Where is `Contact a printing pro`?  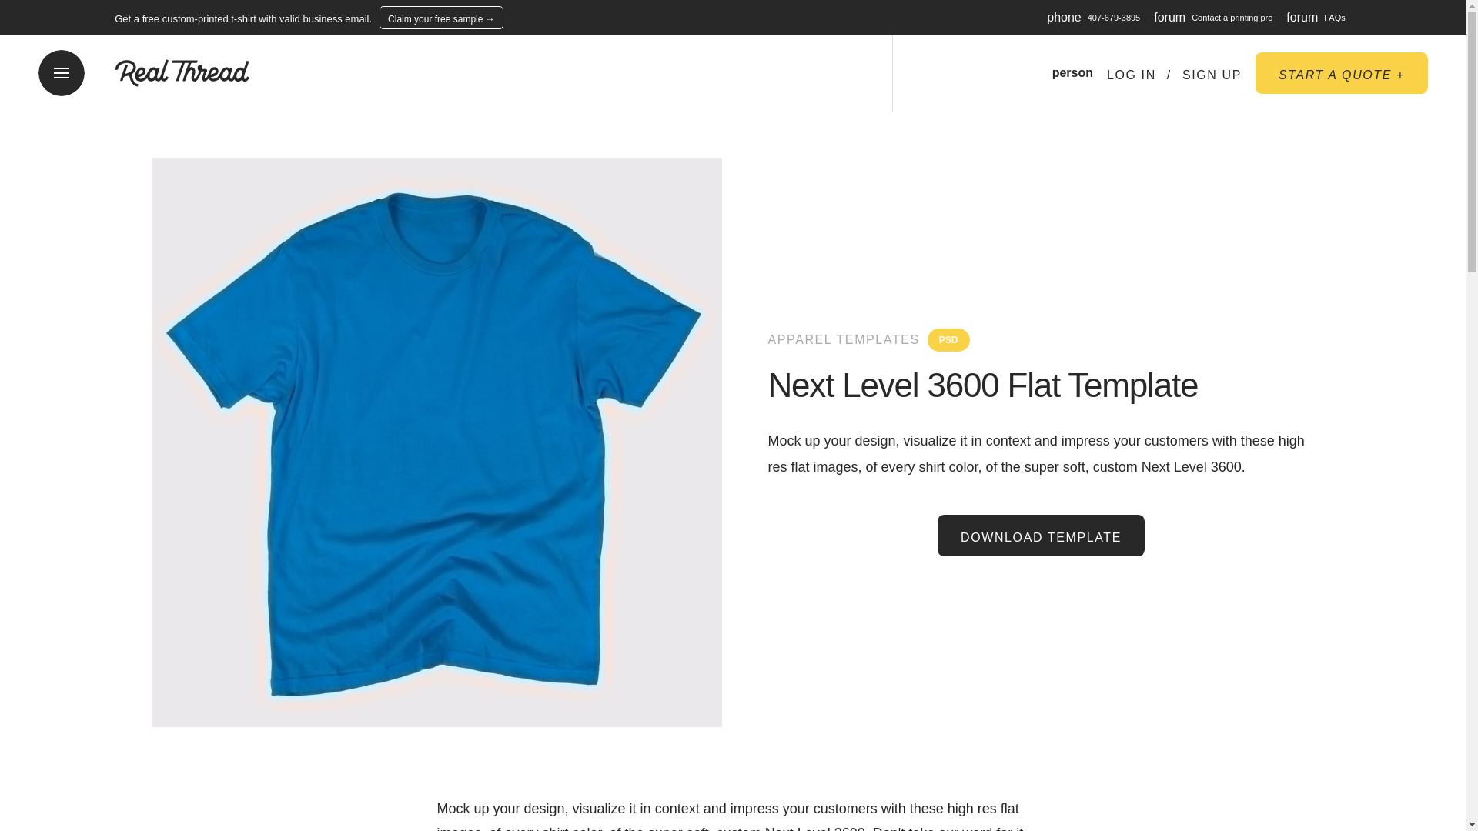 Contact a printing pro is located at coordinates (1232, 17).